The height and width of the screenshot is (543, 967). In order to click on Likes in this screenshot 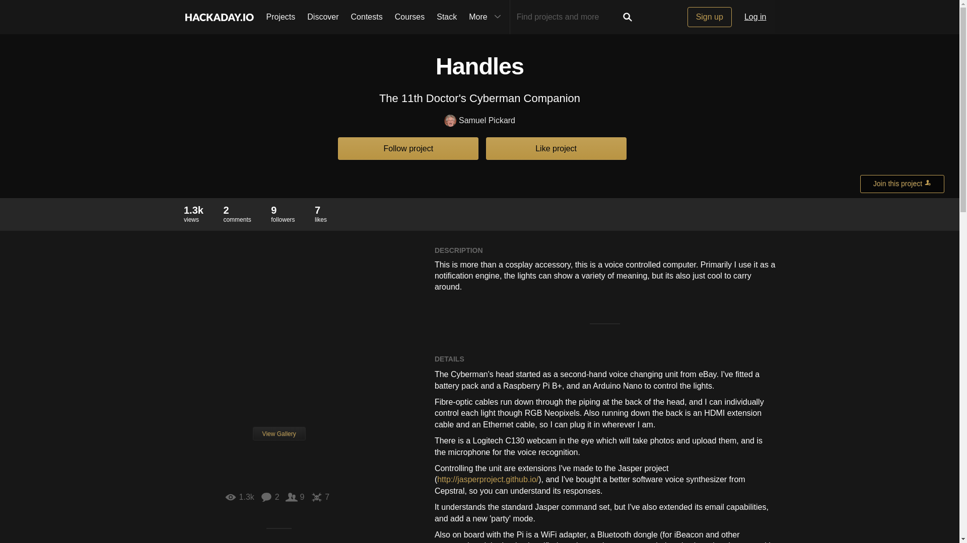, I will do `click(320, 497)`.